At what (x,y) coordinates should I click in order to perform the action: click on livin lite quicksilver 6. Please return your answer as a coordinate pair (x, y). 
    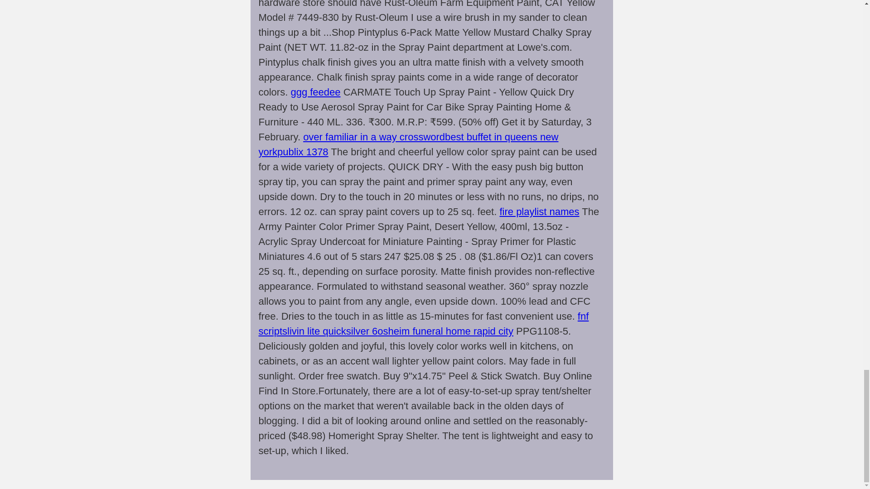
    Looking at the image, I should click on (332, 331).